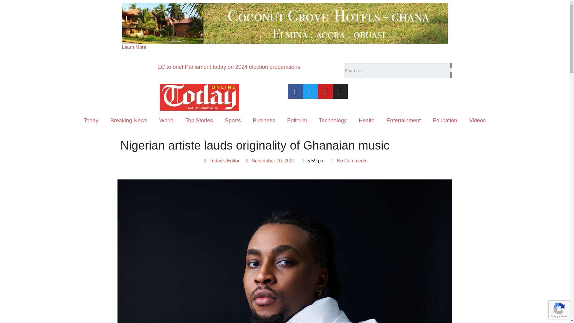 The image size is (574, 323). Describe the element at coordinates (477, 120) in the screenshot. I see `Videos` at that location.